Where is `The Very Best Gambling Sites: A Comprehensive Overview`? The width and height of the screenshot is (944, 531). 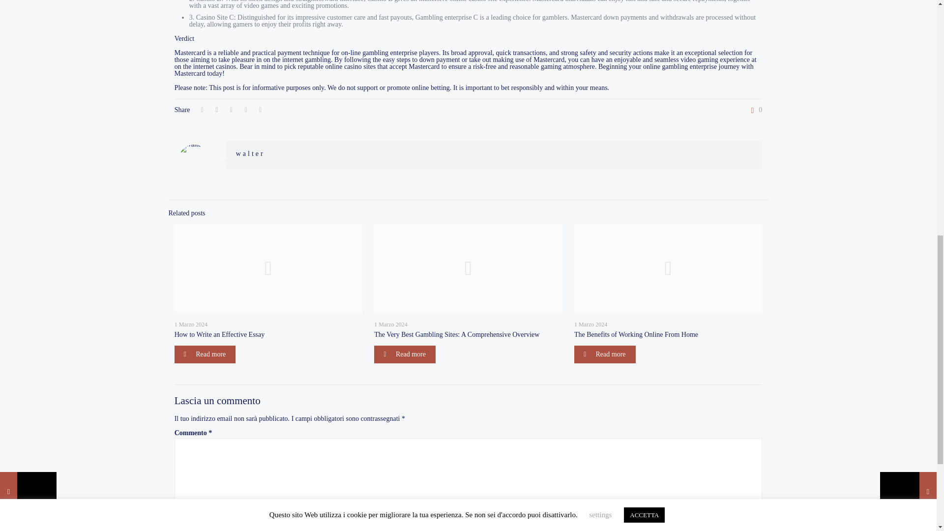 The Very Best Gambling Sites: A Comprehensive Overview is located at coordinates (456, 334).